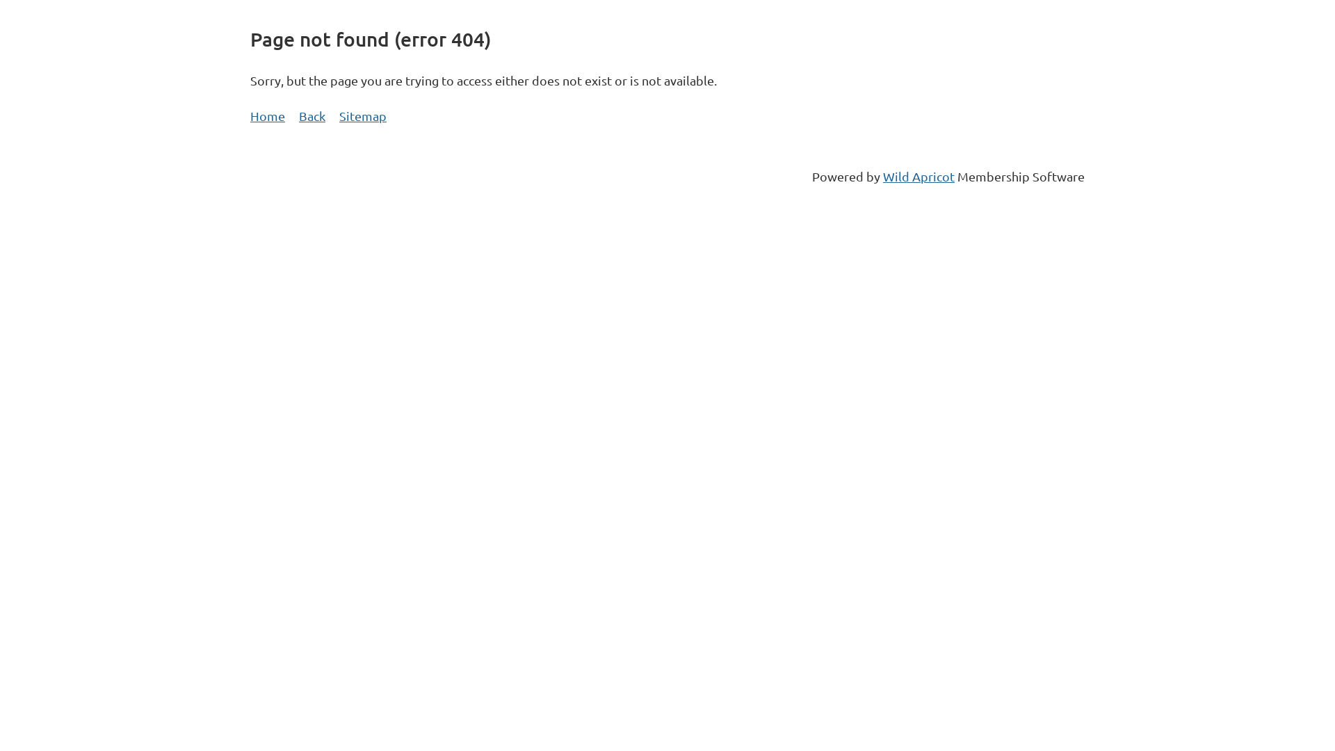  Describe the element at coordinates (268, 115) in the screenshot. I see `Home` at that location.